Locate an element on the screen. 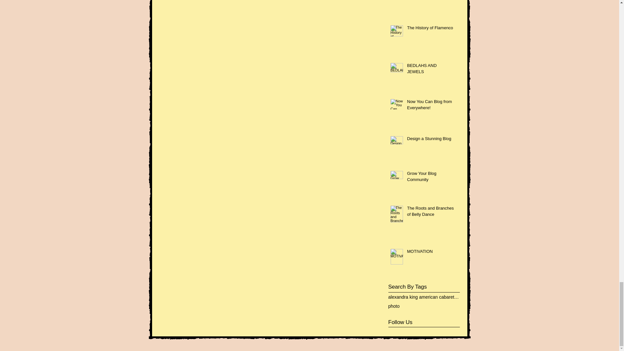  BEDLAHS AND JEWELS is located at coordinates (430, 70).